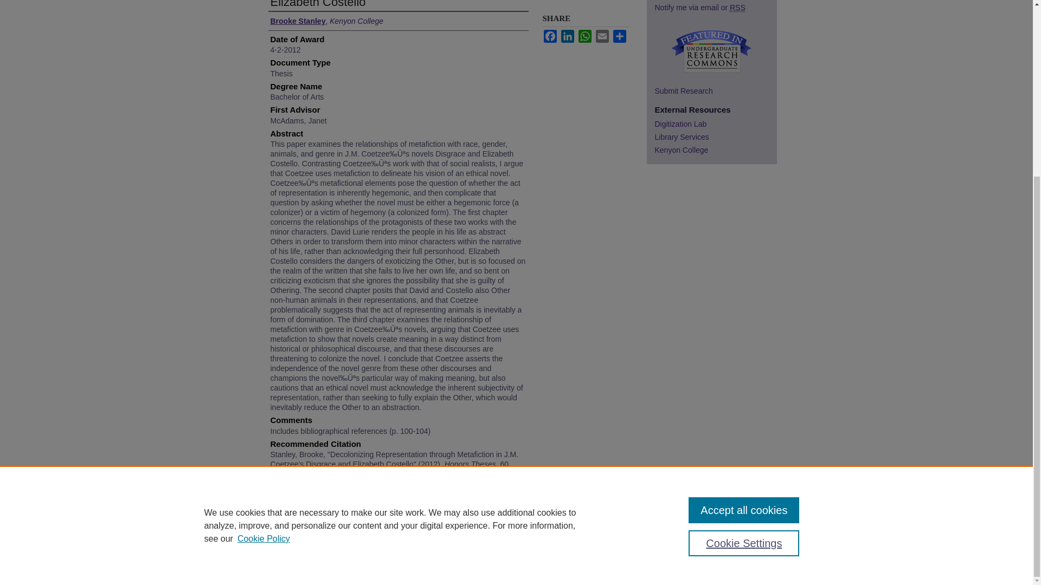 The image size is (1041, 585). Describe the element at coordinates (550, 36) in the screenshot. I see `Facebook` at that location.